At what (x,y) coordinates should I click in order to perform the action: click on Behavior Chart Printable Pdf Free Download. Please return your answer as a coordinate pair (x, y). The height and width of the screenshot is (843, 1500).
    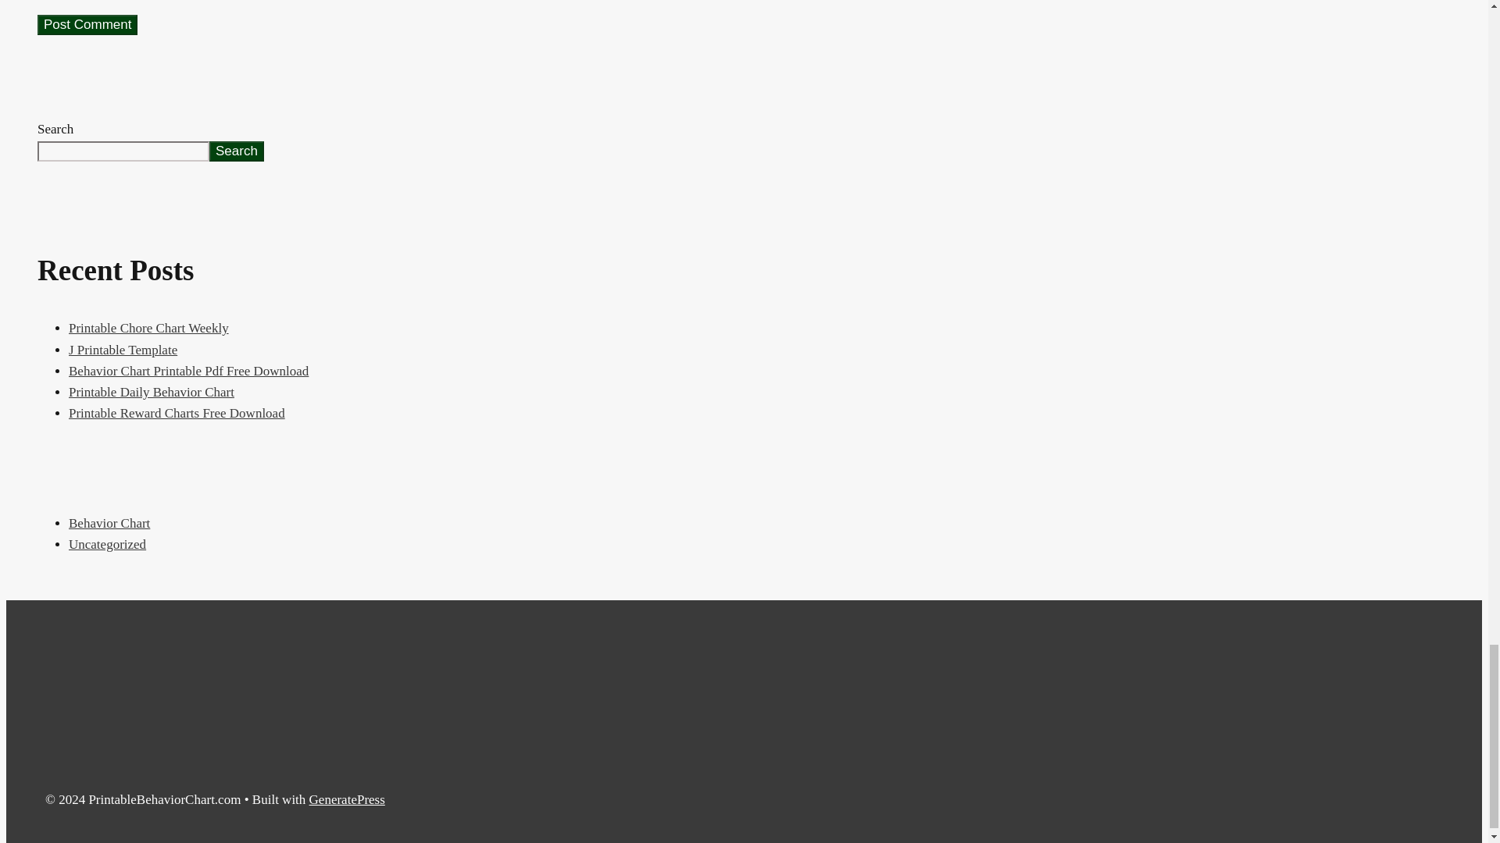
    Looking at the image, I should click on (189, 370).